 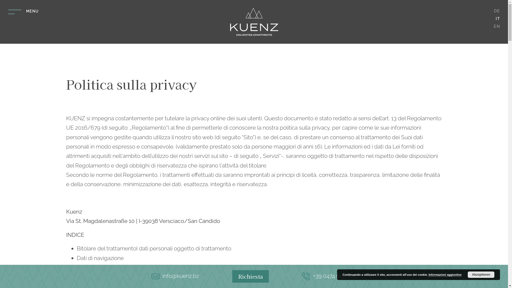 I want to click on Informazioni aggiuntive, so click(x=445, y=275).